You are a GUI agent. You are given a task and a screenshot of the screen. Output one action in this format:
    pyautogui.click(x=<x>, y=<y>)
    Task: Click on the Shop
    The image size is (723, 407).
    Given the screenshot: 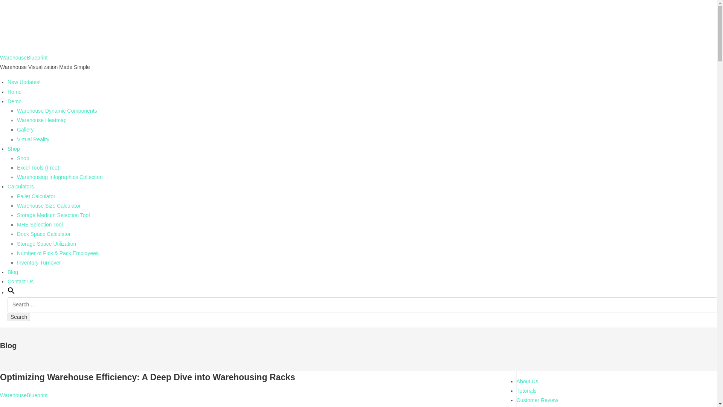 What is the action you would take?
    pyautogui.click(x=14, y=148)
    